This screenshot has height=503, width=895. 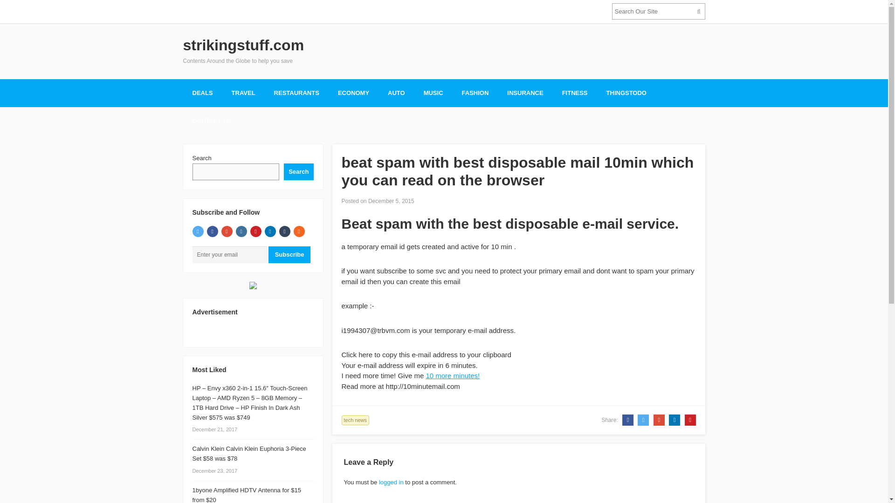 What do you see at coordinates (243, 45) in the screenshot?
I see `strikingstuff.com` at bounding box center [243, 45].